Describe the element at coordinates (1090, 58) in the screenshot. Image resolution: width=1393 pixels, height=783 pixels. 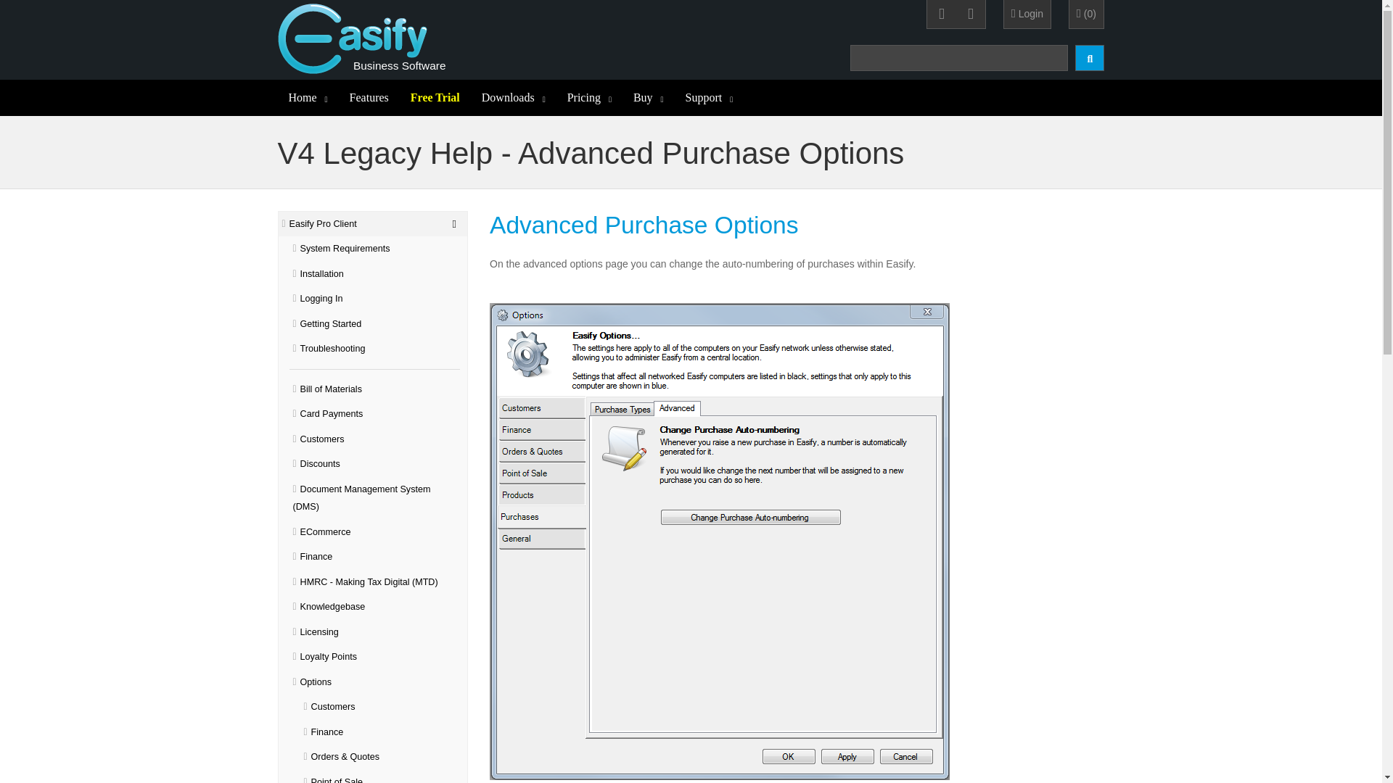
I see `Click to search...` at that location.